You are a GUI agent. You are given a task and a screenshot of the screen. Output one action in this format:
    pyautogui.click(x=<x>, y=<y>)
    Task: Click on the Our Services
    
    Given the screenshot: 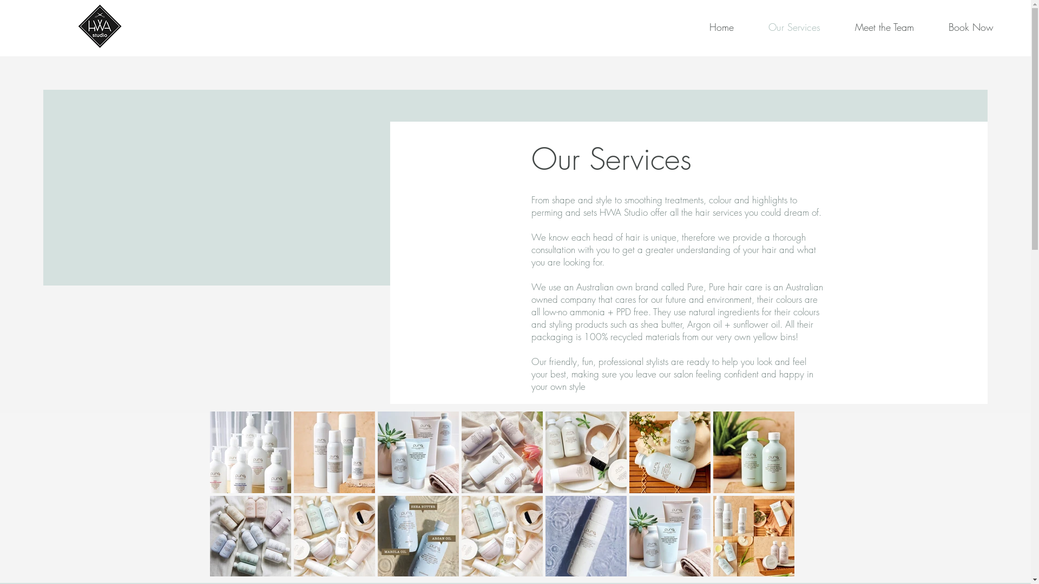 What is the action you would take?
    pyautogui.click(x=782, y=27)
    